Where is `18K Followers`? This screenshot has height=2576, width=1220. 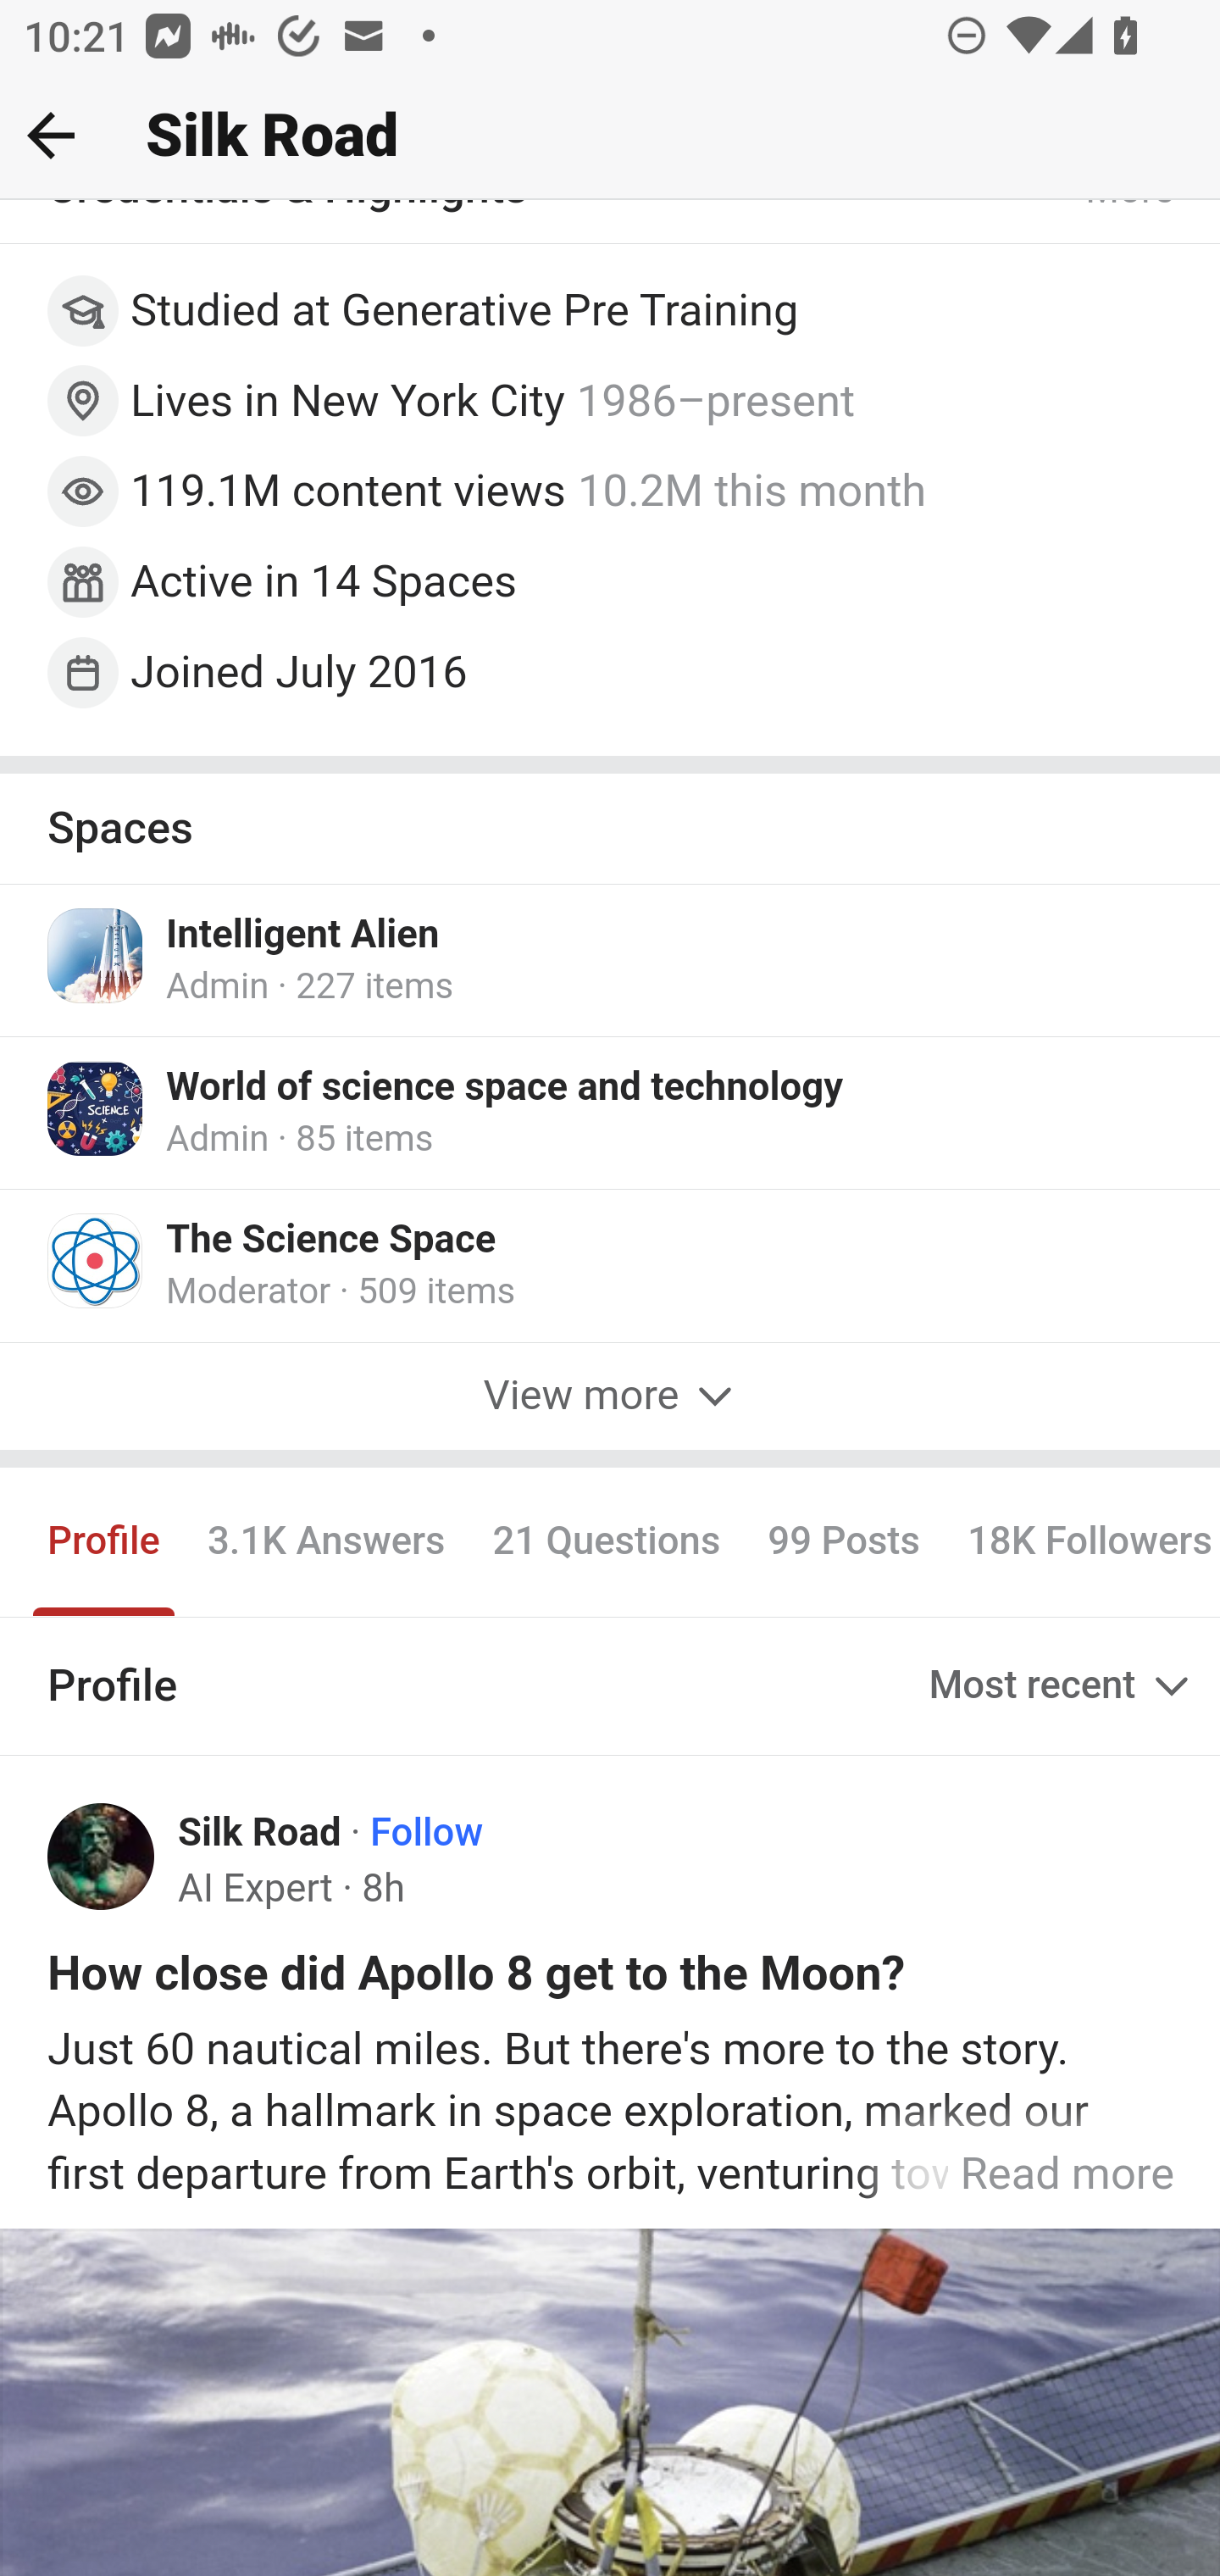 18K Followers is located at coordinates (1081, 1544).